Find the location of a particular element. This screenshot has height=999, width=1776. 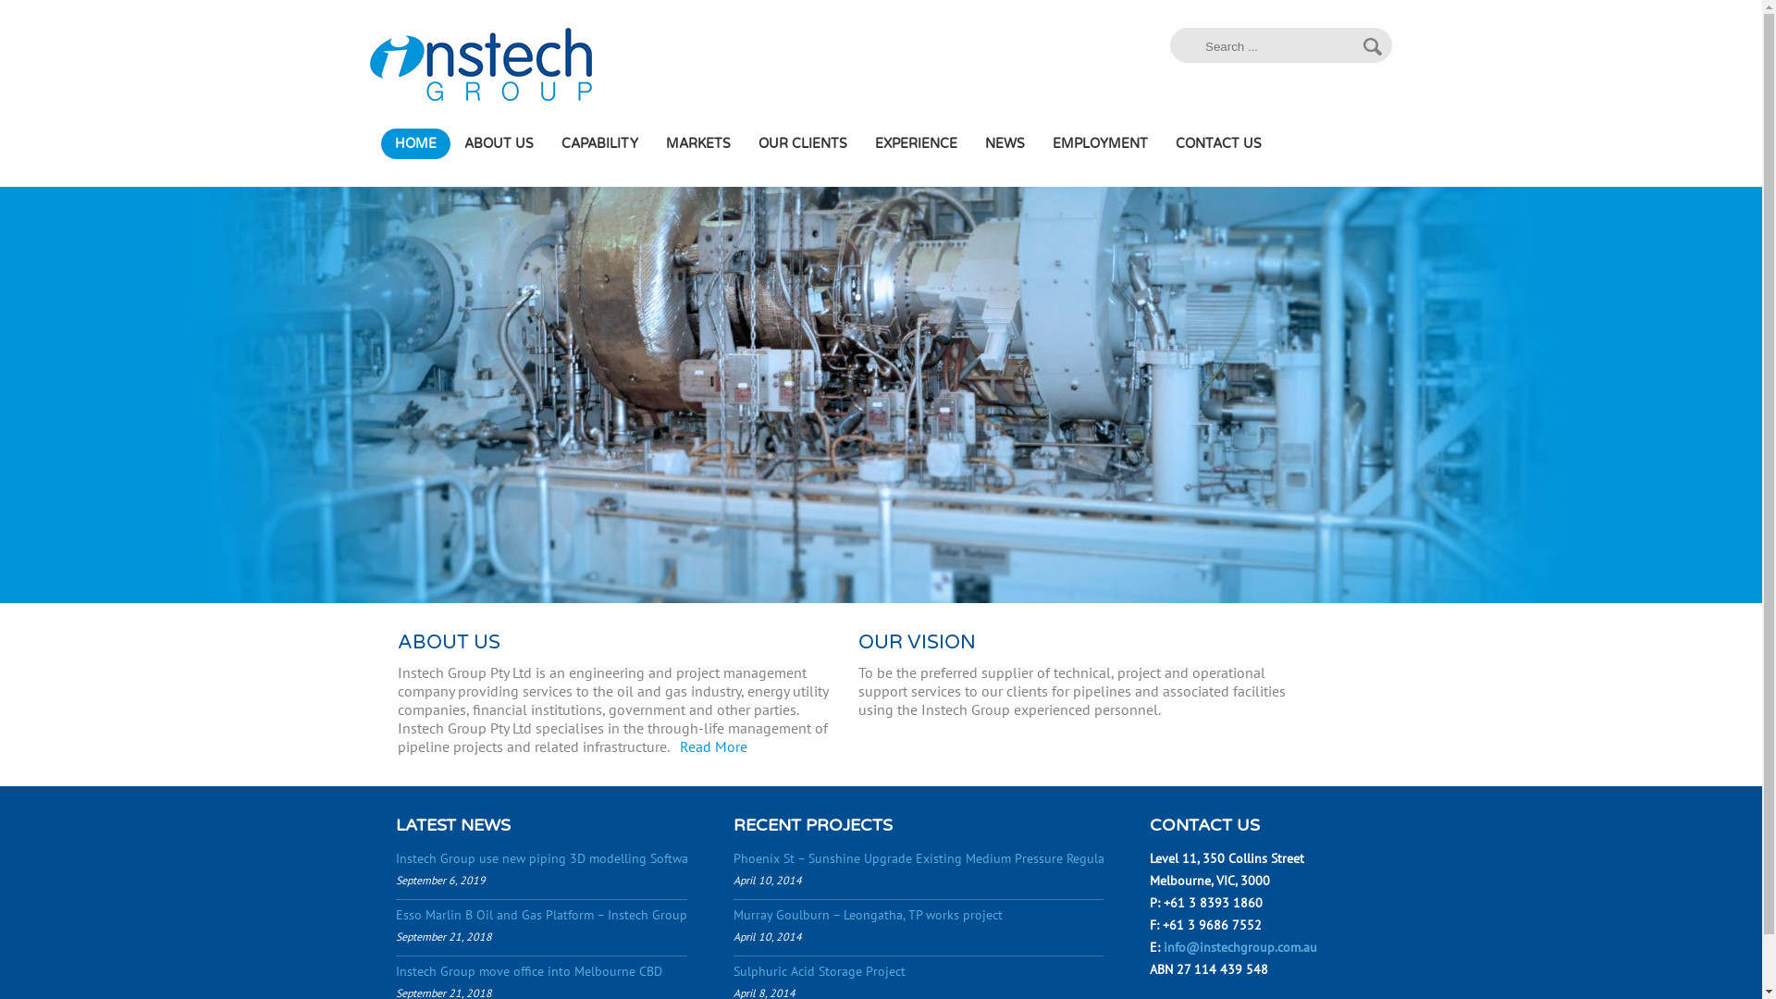

HOME is located at coordinates (416, 144).